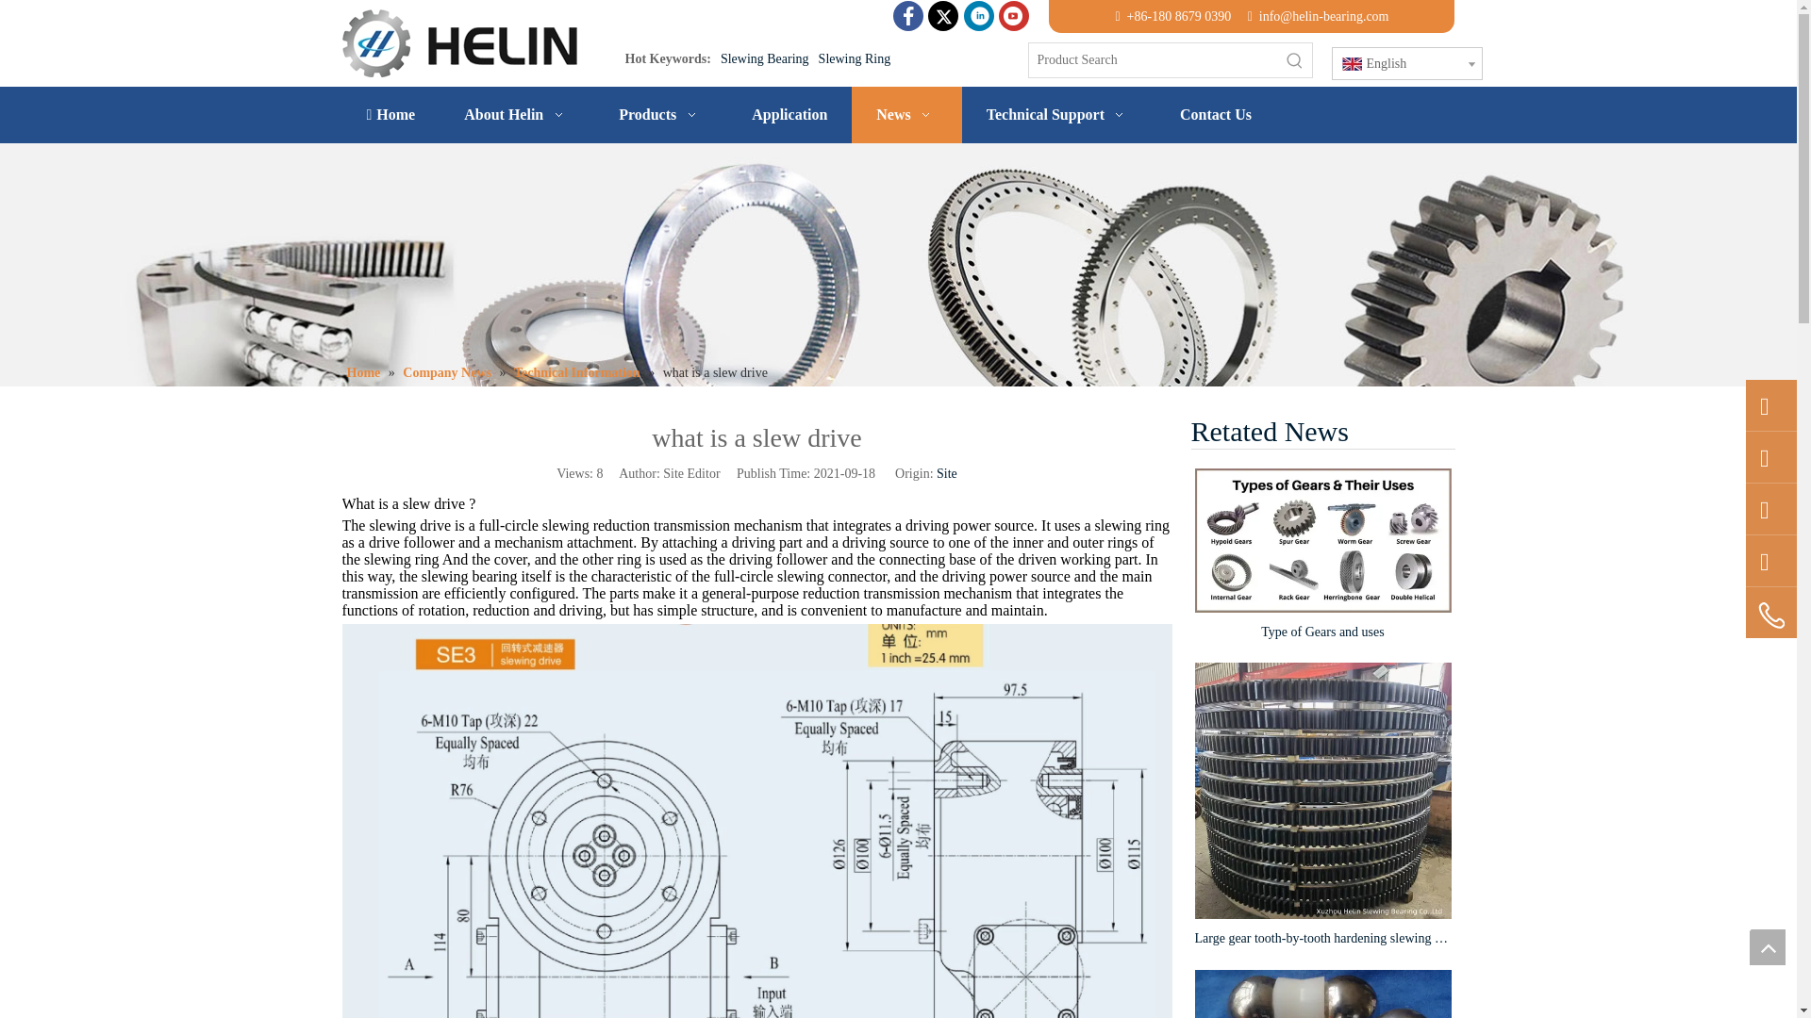 This screenshot has width=1811, height=1018. Describe the element at coordinates (1321, 632) in the screenshot. I see `Type of Gears and uses ` at that location.